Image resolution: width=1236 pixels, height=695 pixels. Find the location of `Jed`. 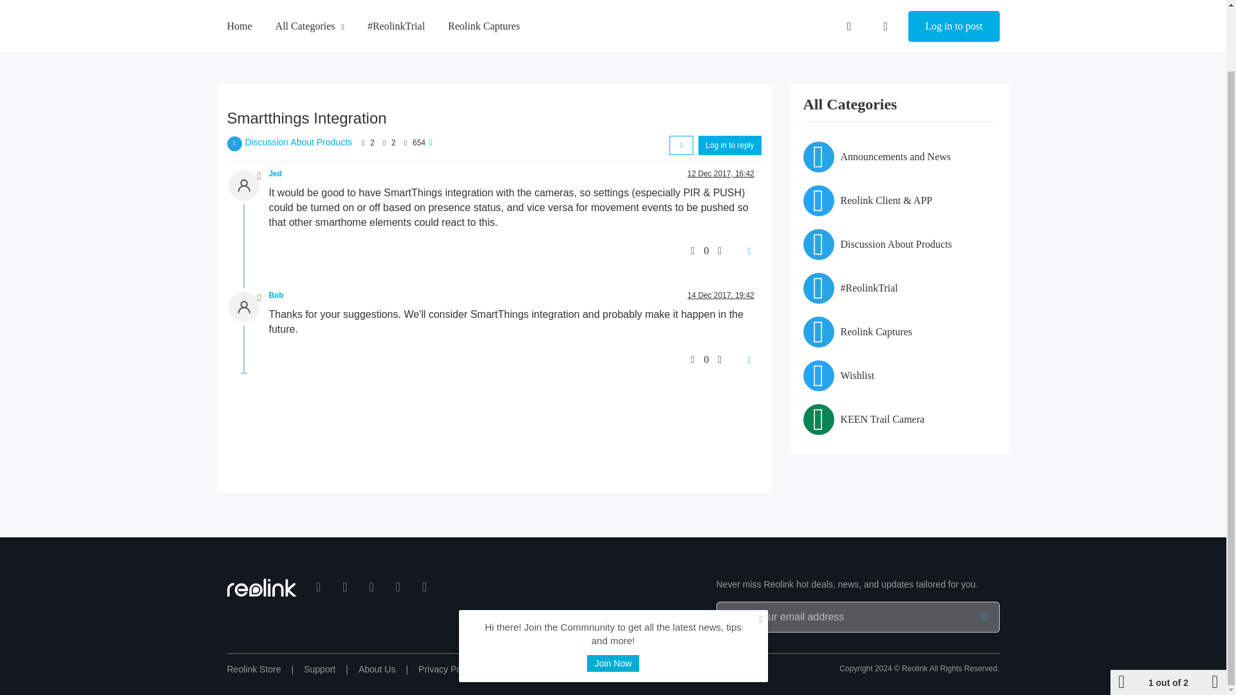

Jed is located at coordinates (276, 174).